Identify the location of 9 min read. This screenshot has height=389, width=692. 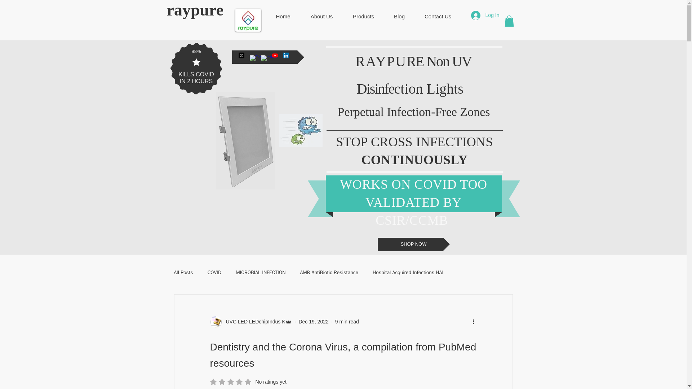
(347, 321).